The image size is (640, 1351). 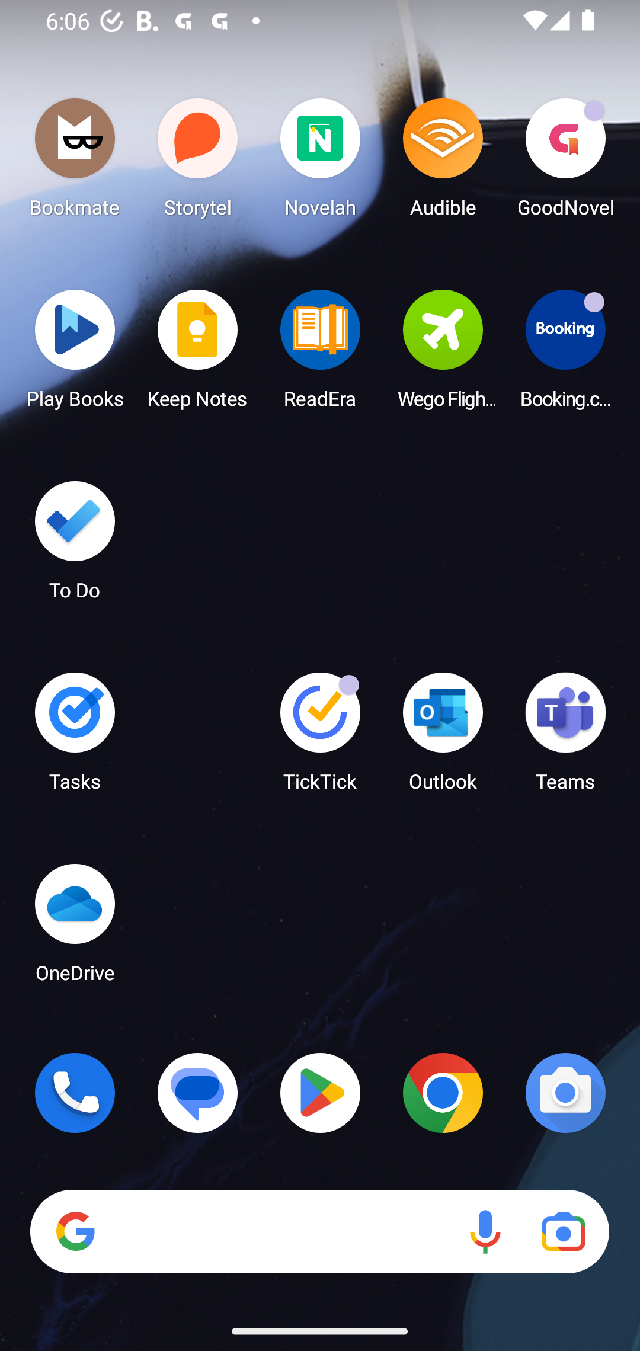 What do you see at coordinates (198, 1093) in the screenshot?
I see `Messages` at bounding box center [198, 1093].